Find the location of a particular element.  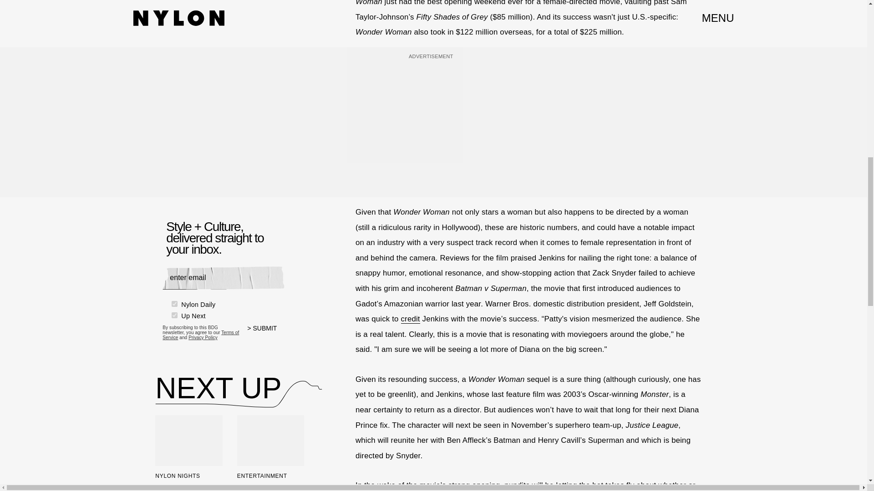

Terms of Service is located at coordinates (200, 335).